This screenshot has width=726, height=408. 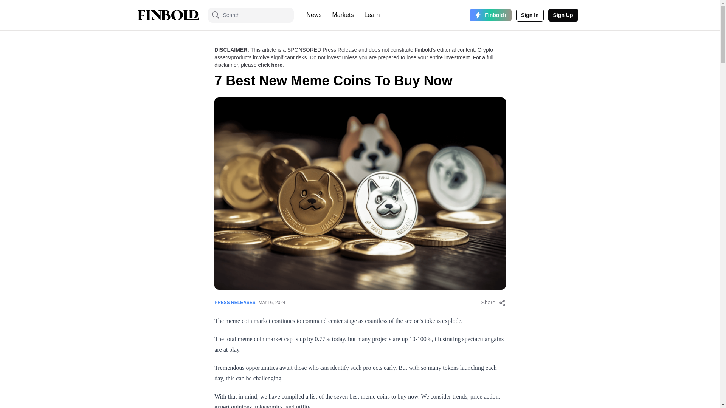 I want to click on Share, so click(x=493, y=303).